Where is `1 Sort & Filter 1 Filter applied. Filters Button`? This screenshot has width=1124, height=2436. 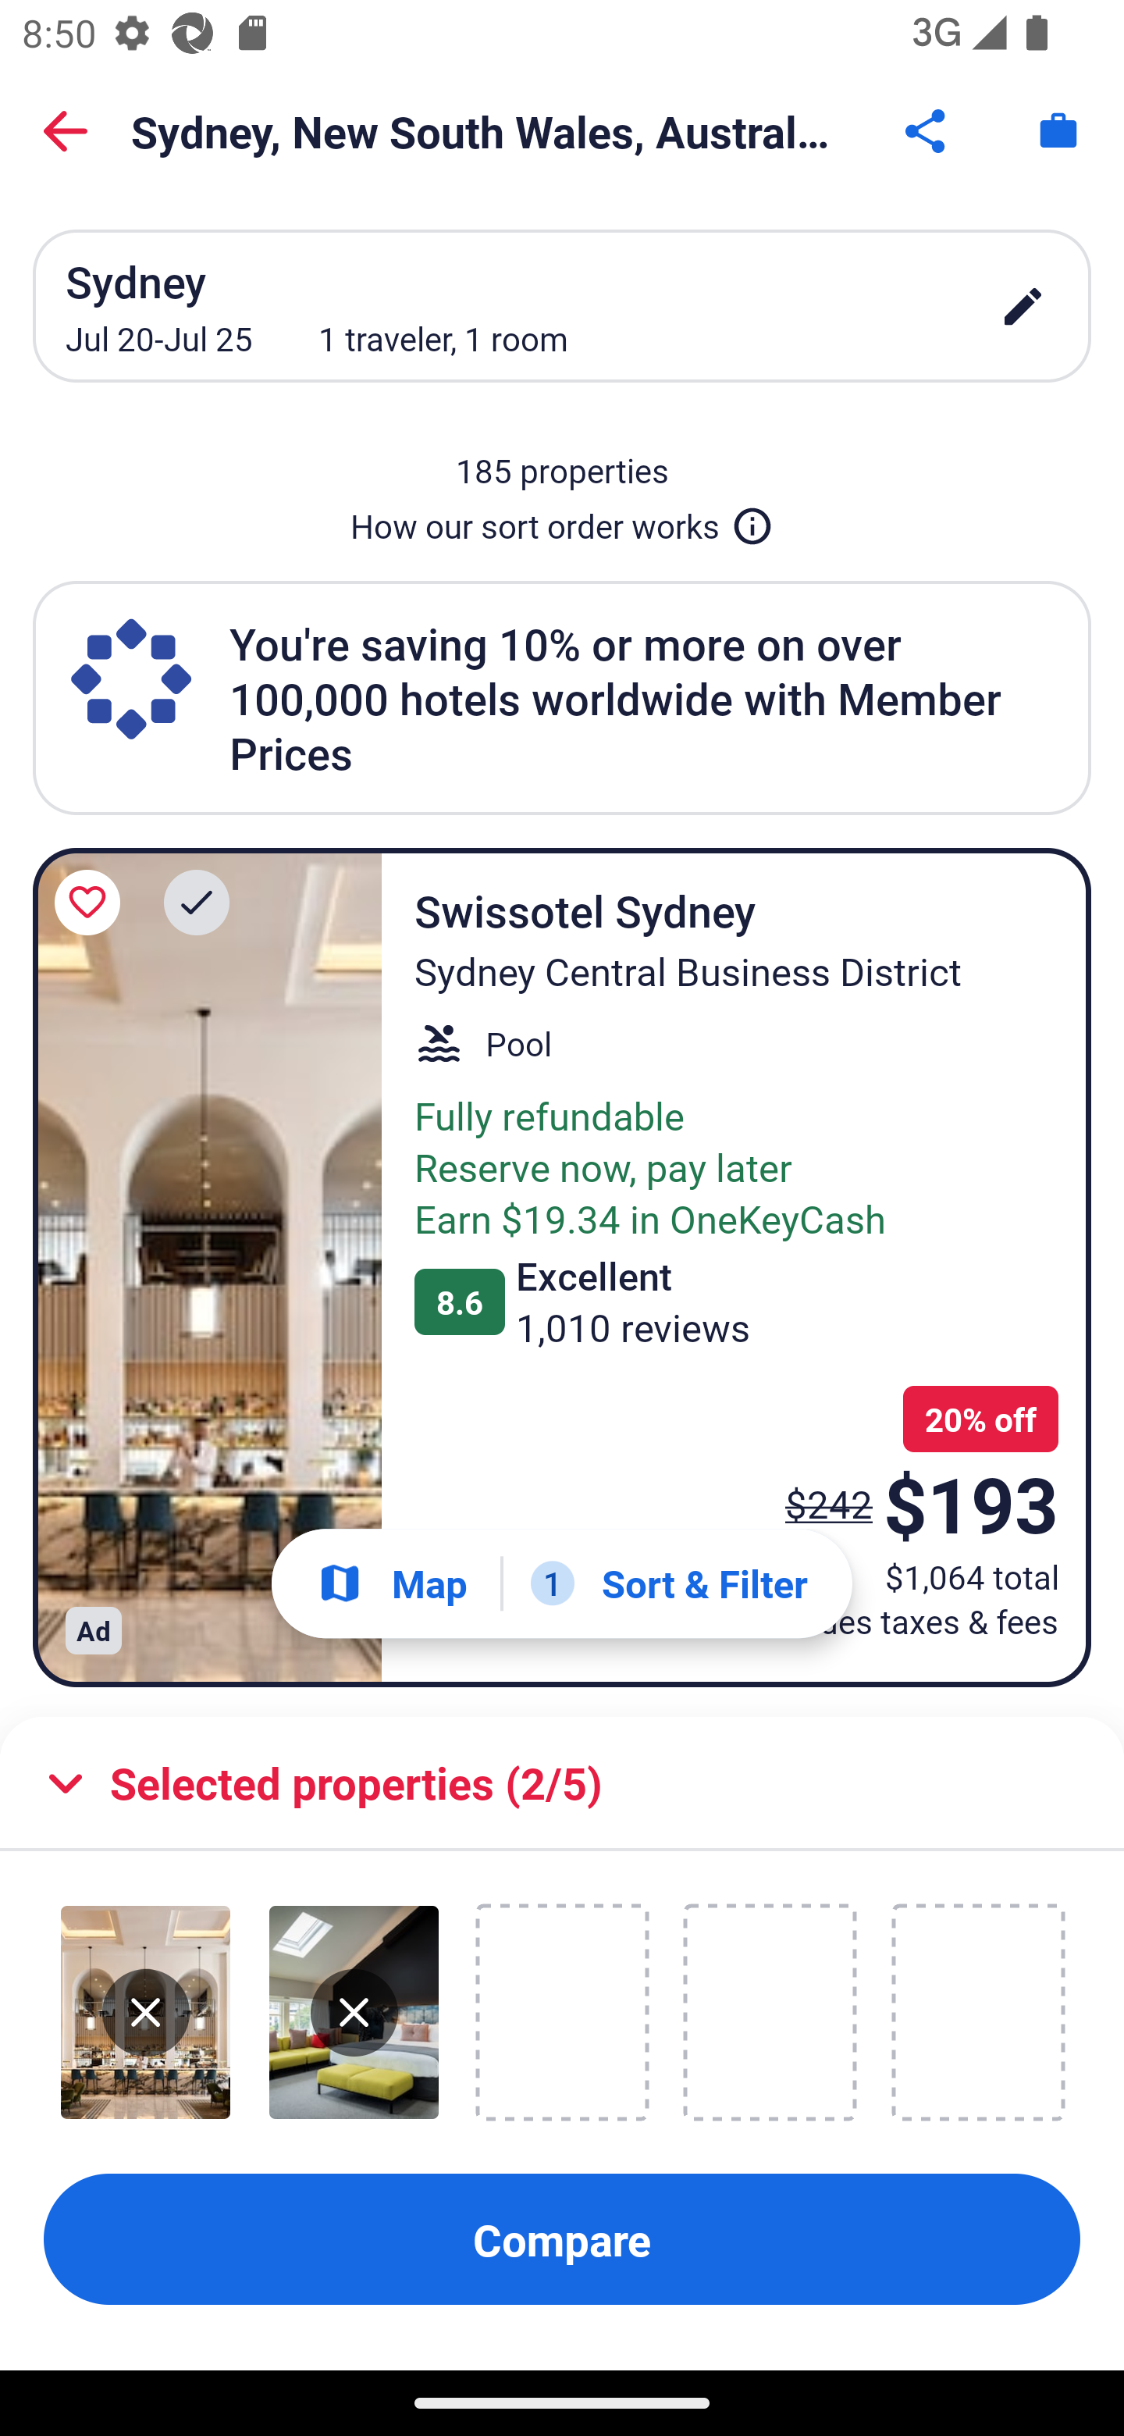 1 Sort & Filter 1 Filter applied. Filters Button is located at coordinates (669, 1583).